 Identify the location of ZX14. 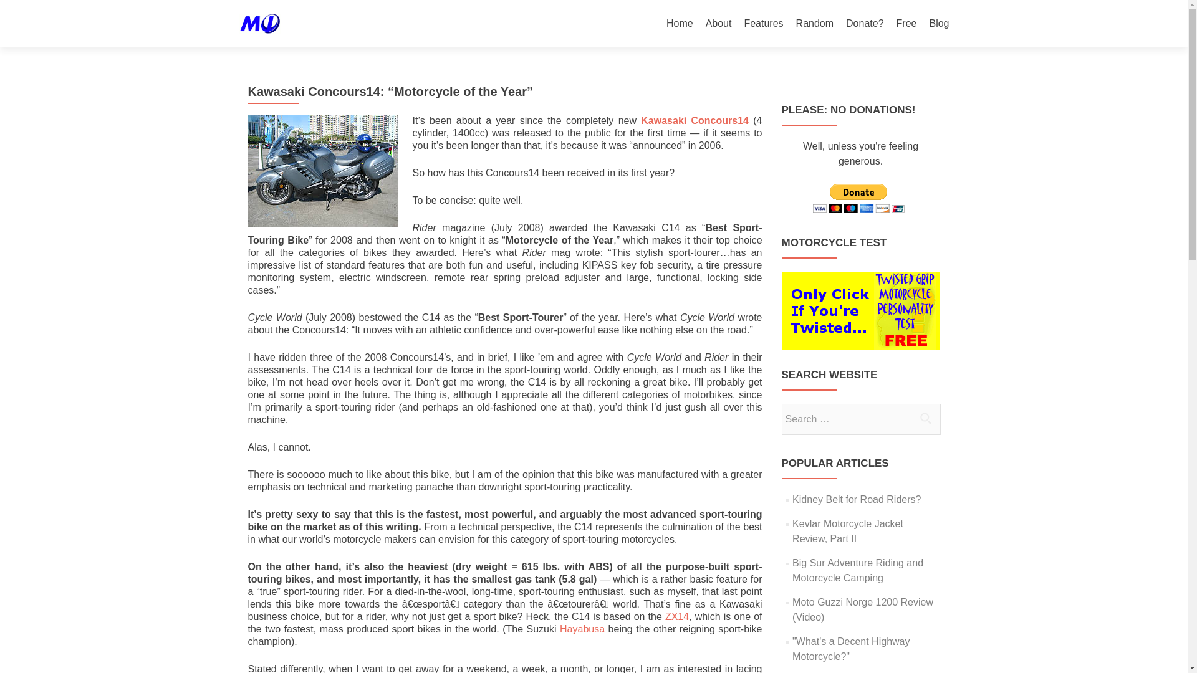
(677, 616).